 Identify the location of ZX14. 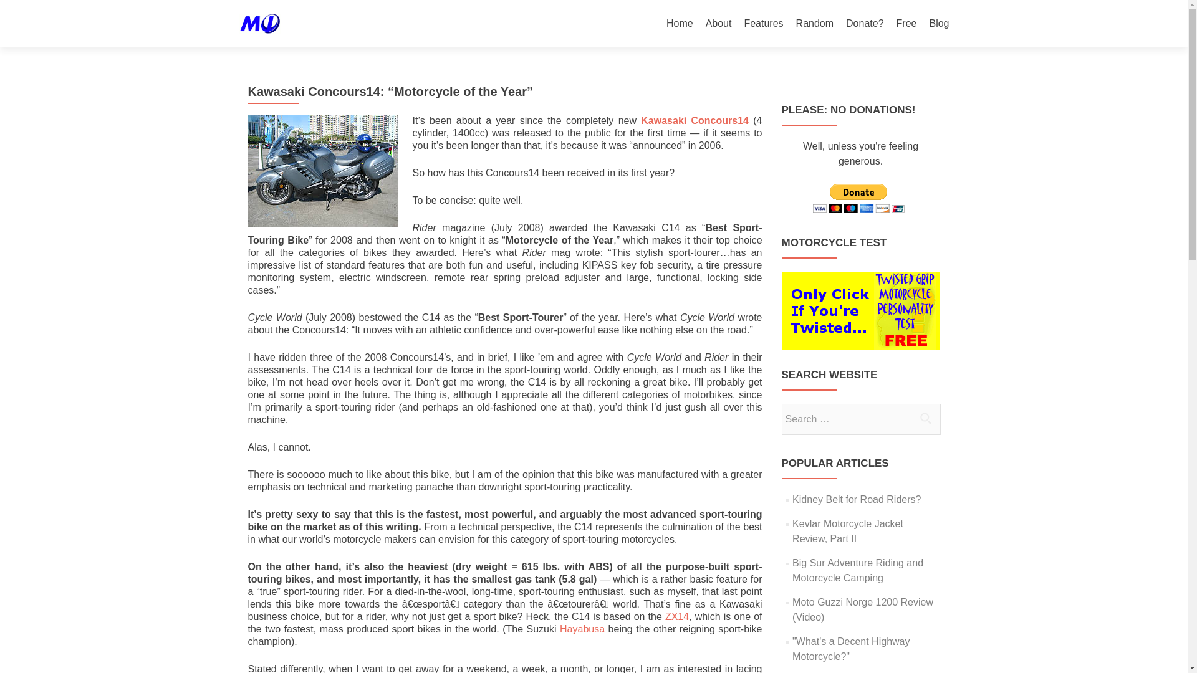
(677, 616).